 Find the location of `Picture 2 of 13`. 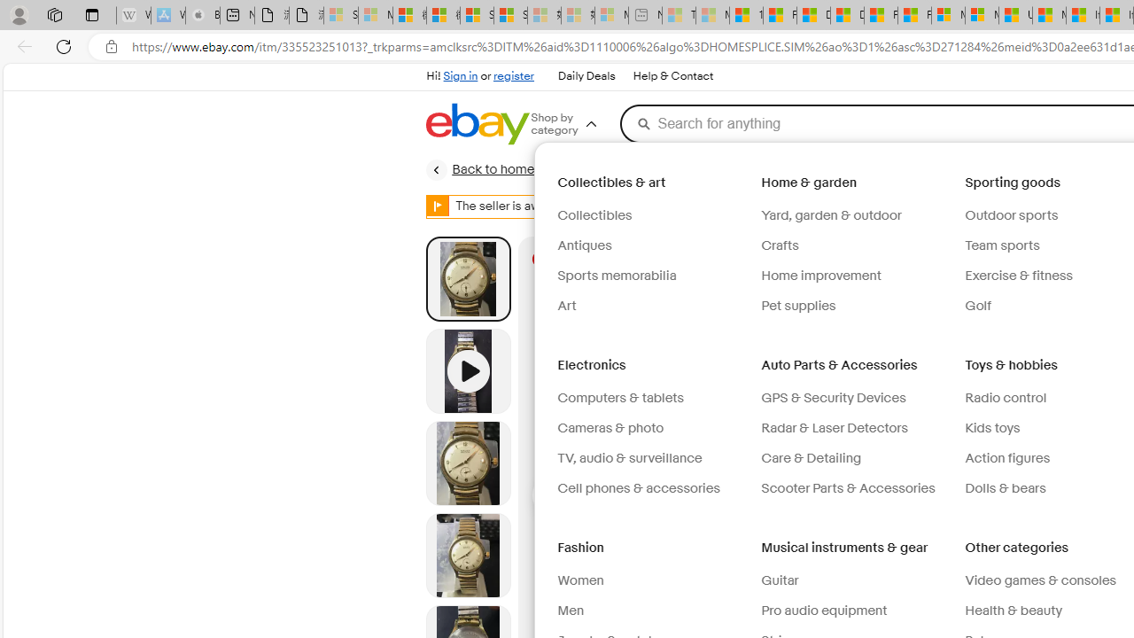

Picture 2 of 13 is located at coordinates (468, 463).